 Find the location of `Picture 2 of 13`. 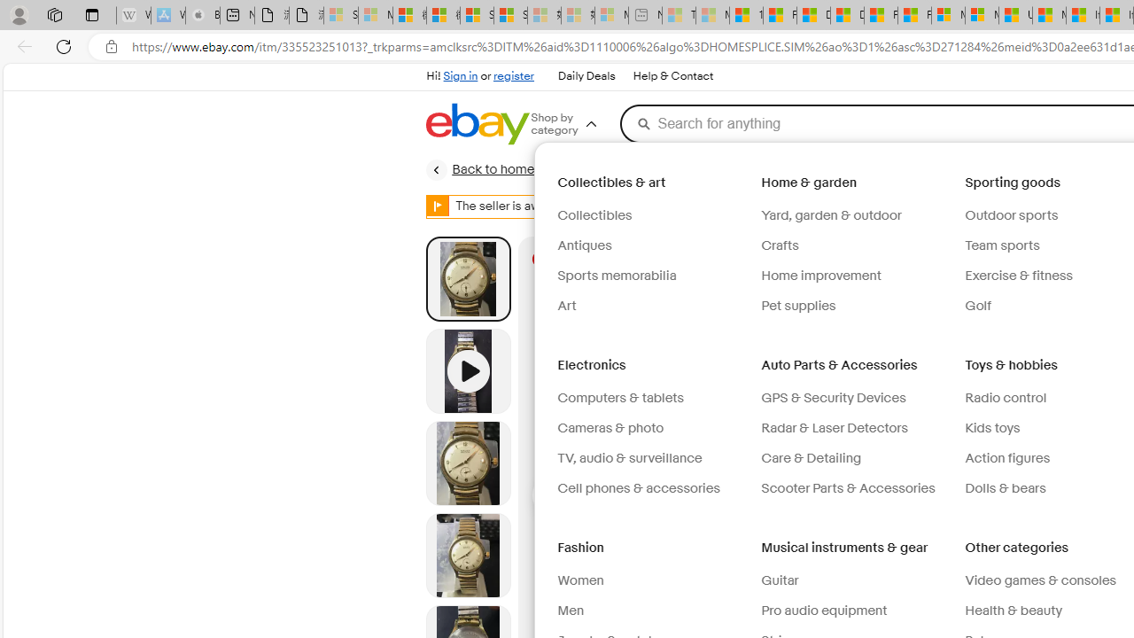

Picture 2 of 13 is located at coordinates (468, 463).